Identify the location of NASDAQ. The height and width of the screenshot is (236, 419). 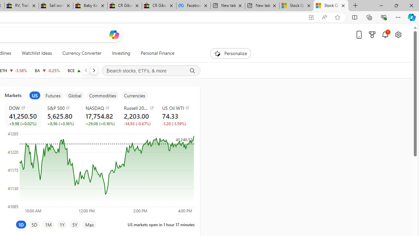
(101, 108).